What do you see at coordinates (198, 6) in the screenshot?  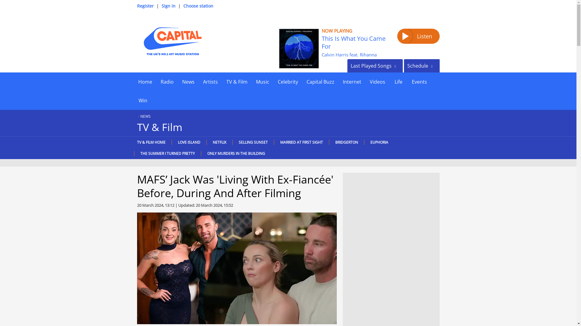 I see `Choose station` at bounding box center [198, 6].